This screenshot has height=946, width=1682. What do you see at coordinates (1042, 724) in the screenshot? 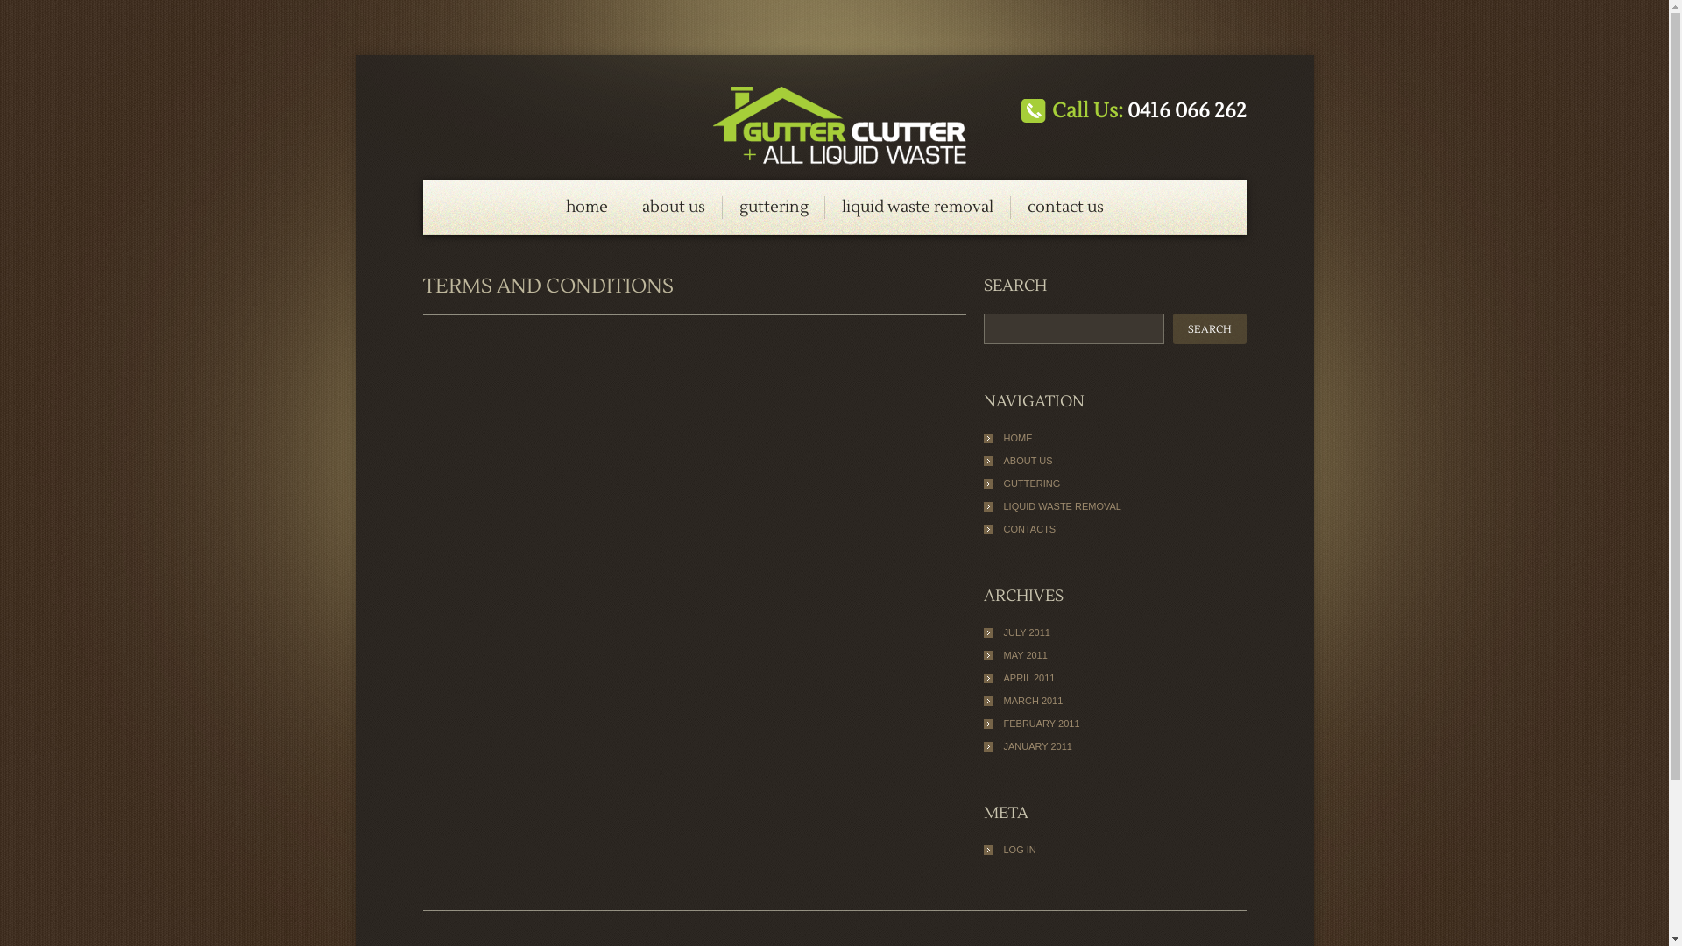
I see `FEBRUARY 2011` at bounding box center [1042, 724].